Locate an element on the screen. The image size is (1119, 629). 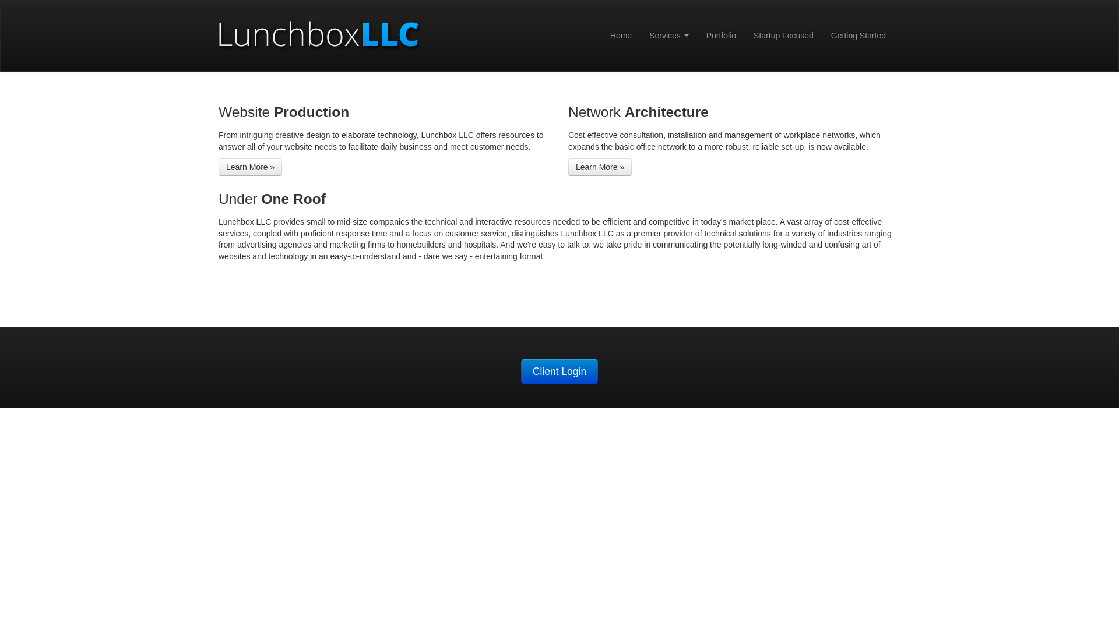
Portfolio is located at coordinates (721, 36).